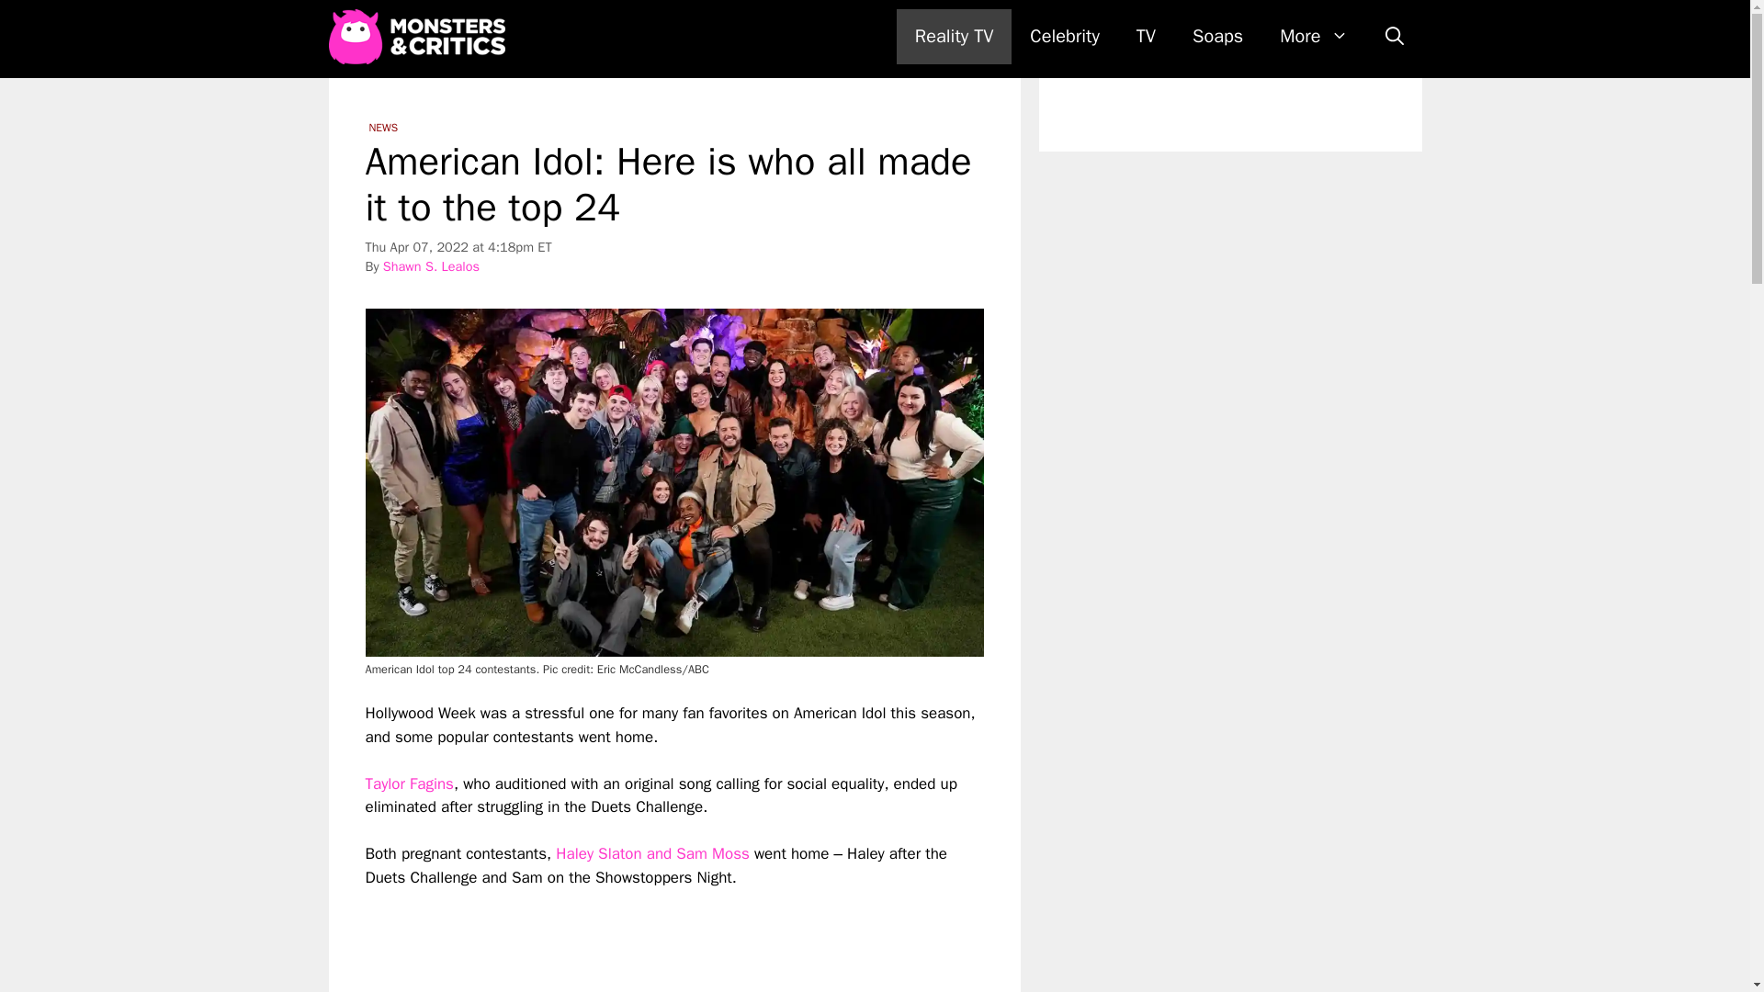 The width and height of the screenshot is (1764, 992). What do you see at coordinates (1147, 37) in the screenshot?
I see `TV` at bounding box center [1147, 37].